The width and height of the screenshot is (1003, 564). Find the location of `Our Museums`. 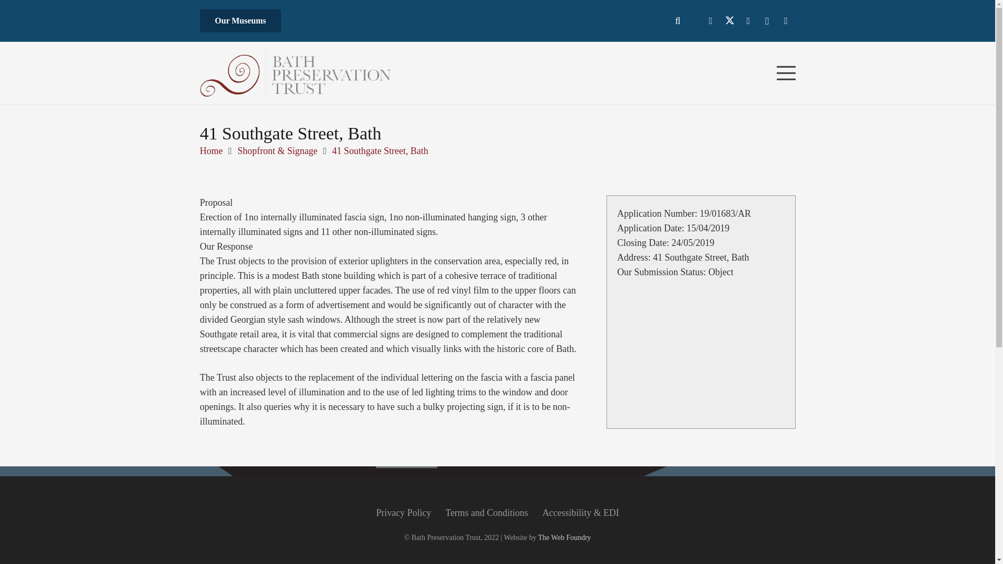

Our Museums is located at coordinates (240, 21).